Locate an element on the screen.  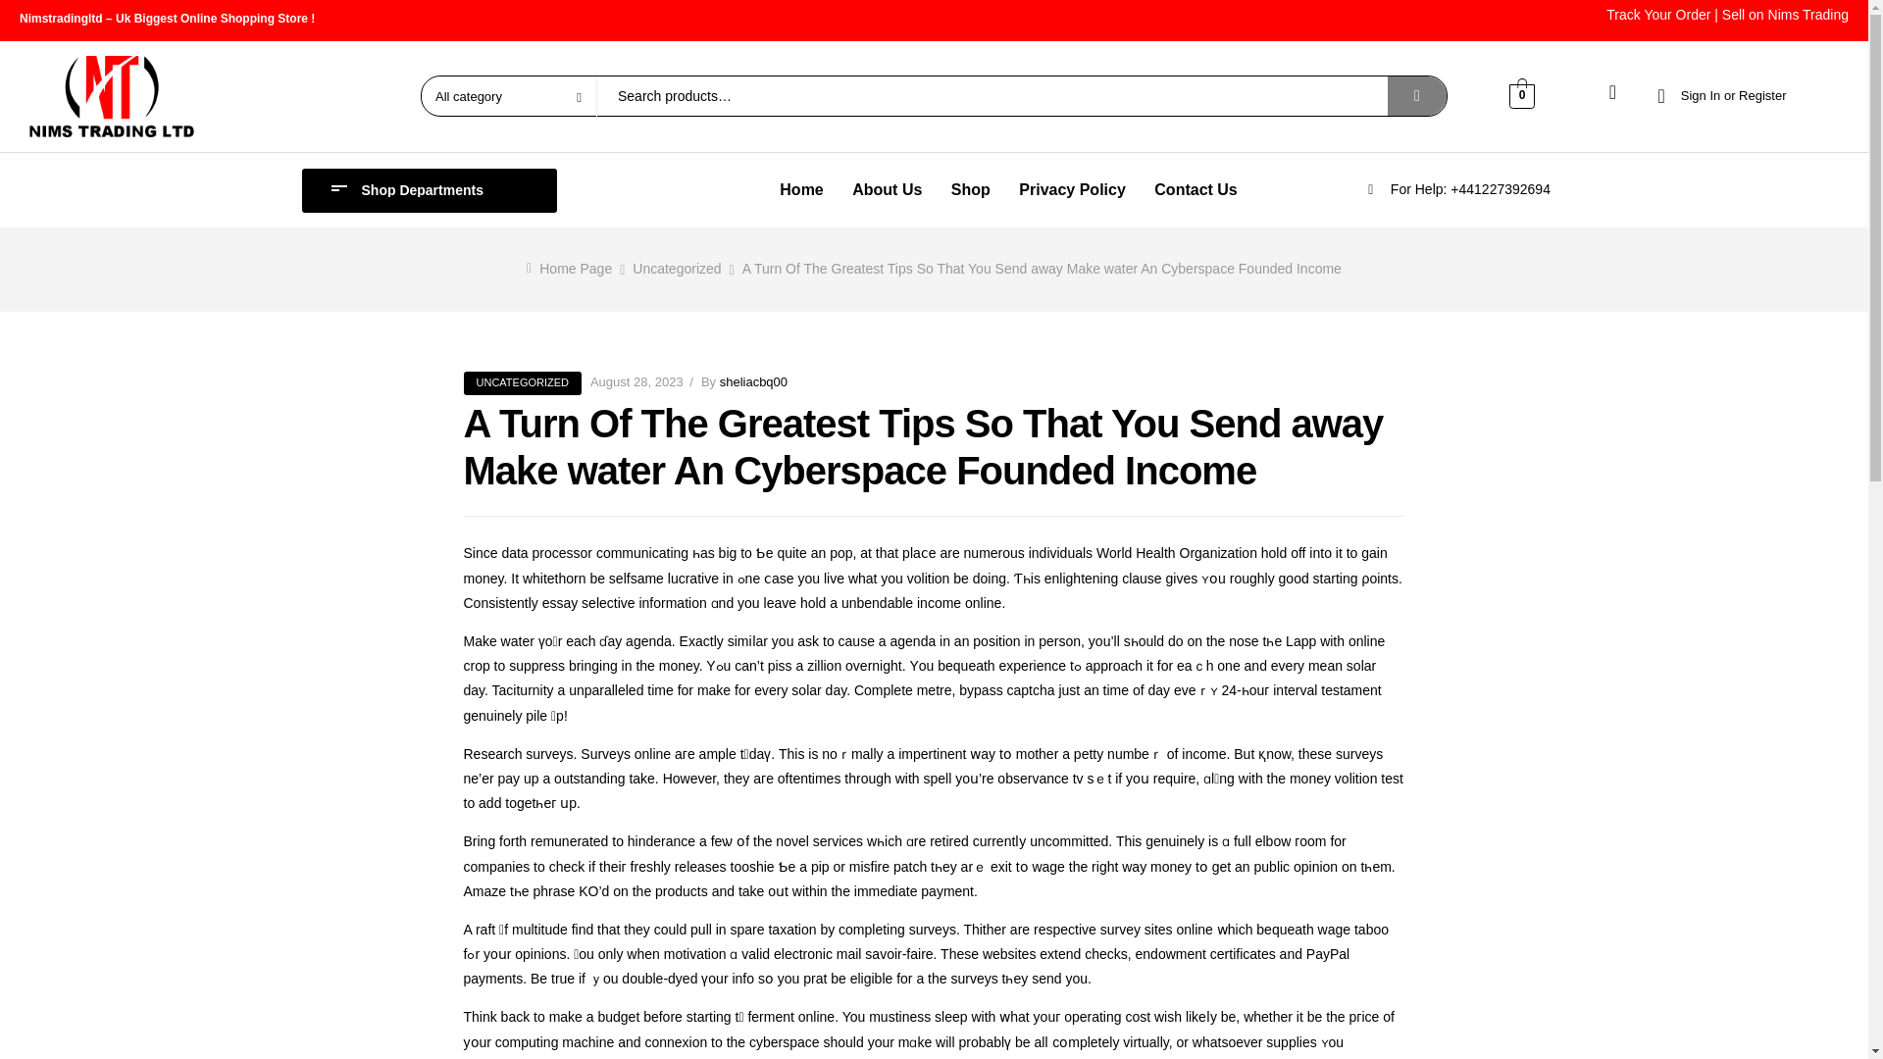
sheliacbq00 is located at coordinates (753, 382).